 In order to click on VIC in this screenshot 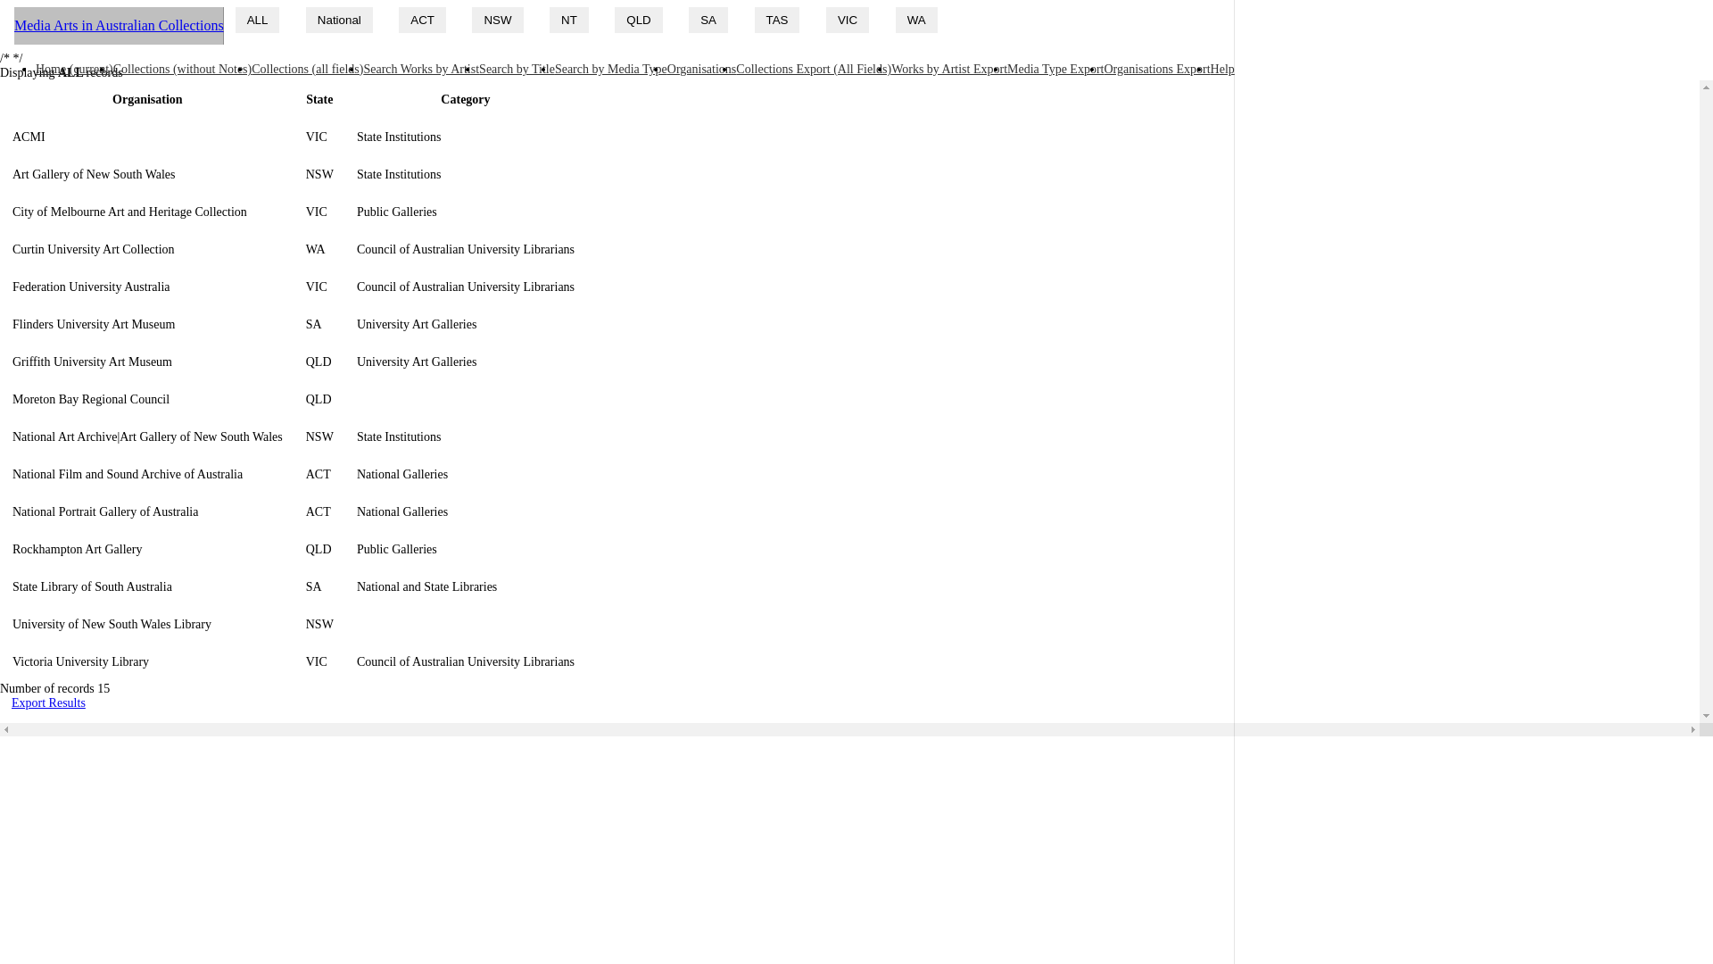, I will do `click(848, 20)`.